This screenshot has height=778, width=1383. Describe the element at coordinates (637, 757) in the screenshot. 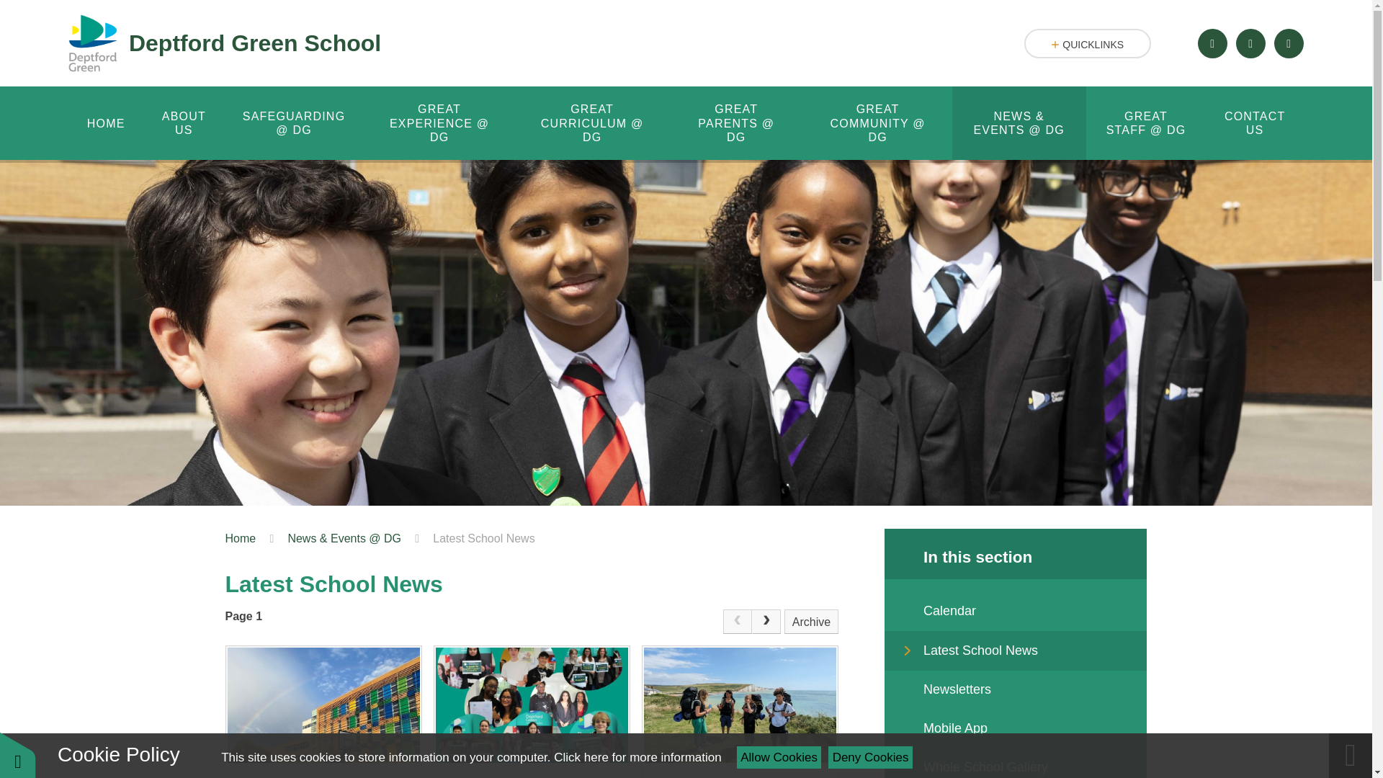

I see `See cookie policy` at that location.